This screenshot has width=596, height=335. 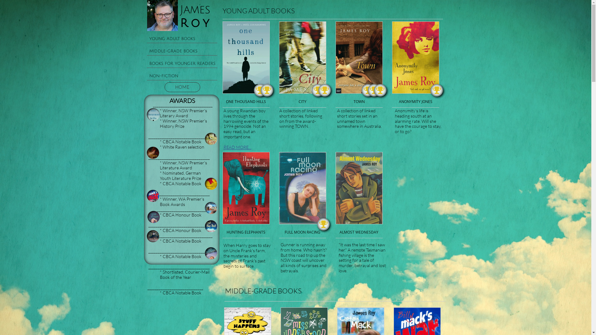 I want to click on James
Roy, so click(x=198, y=17).